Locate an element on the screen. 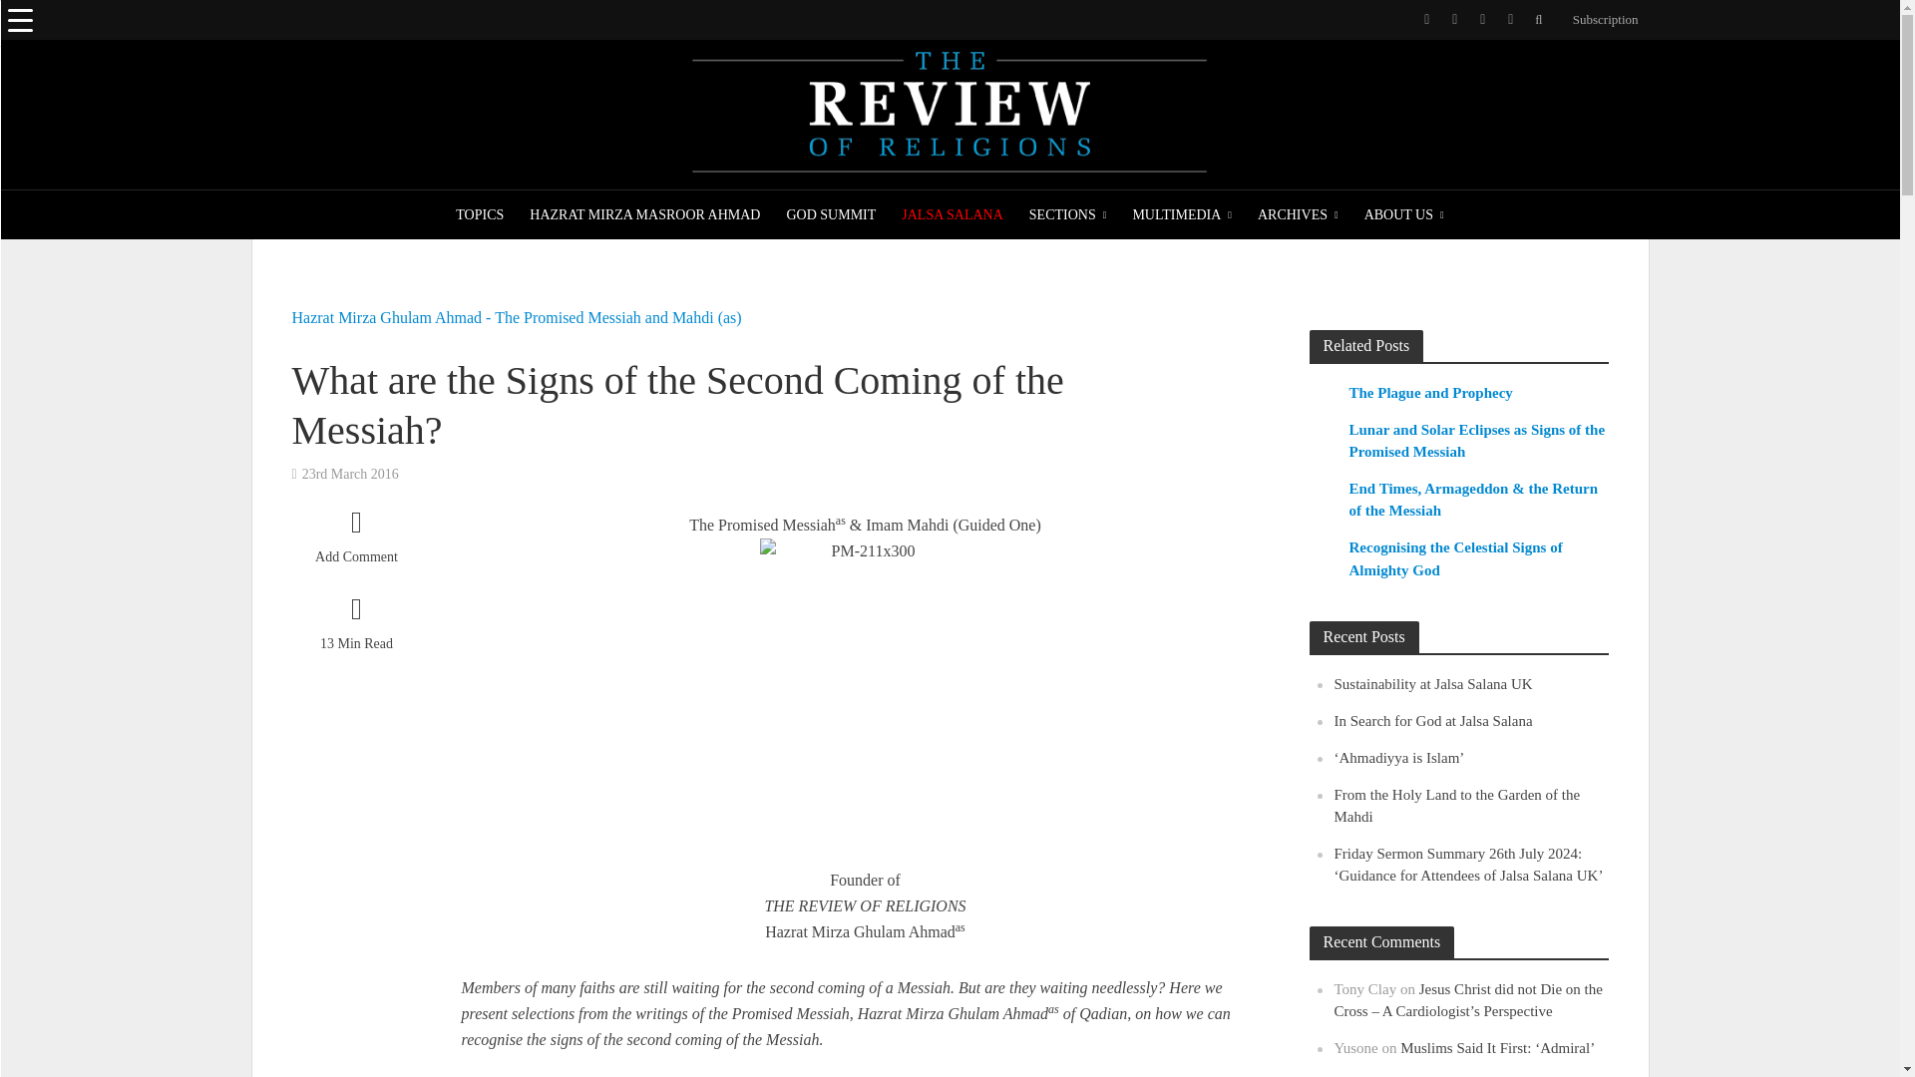 This screenshot has width=1915, height=1077. Subscription is located at coordinates (1600, 20).